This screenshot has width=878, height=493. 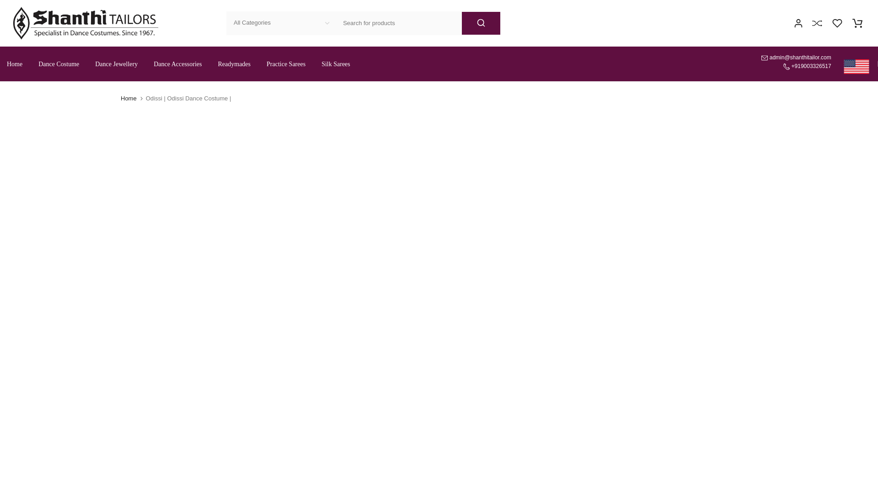 I want to click on Home, so click(x=129, y=99).